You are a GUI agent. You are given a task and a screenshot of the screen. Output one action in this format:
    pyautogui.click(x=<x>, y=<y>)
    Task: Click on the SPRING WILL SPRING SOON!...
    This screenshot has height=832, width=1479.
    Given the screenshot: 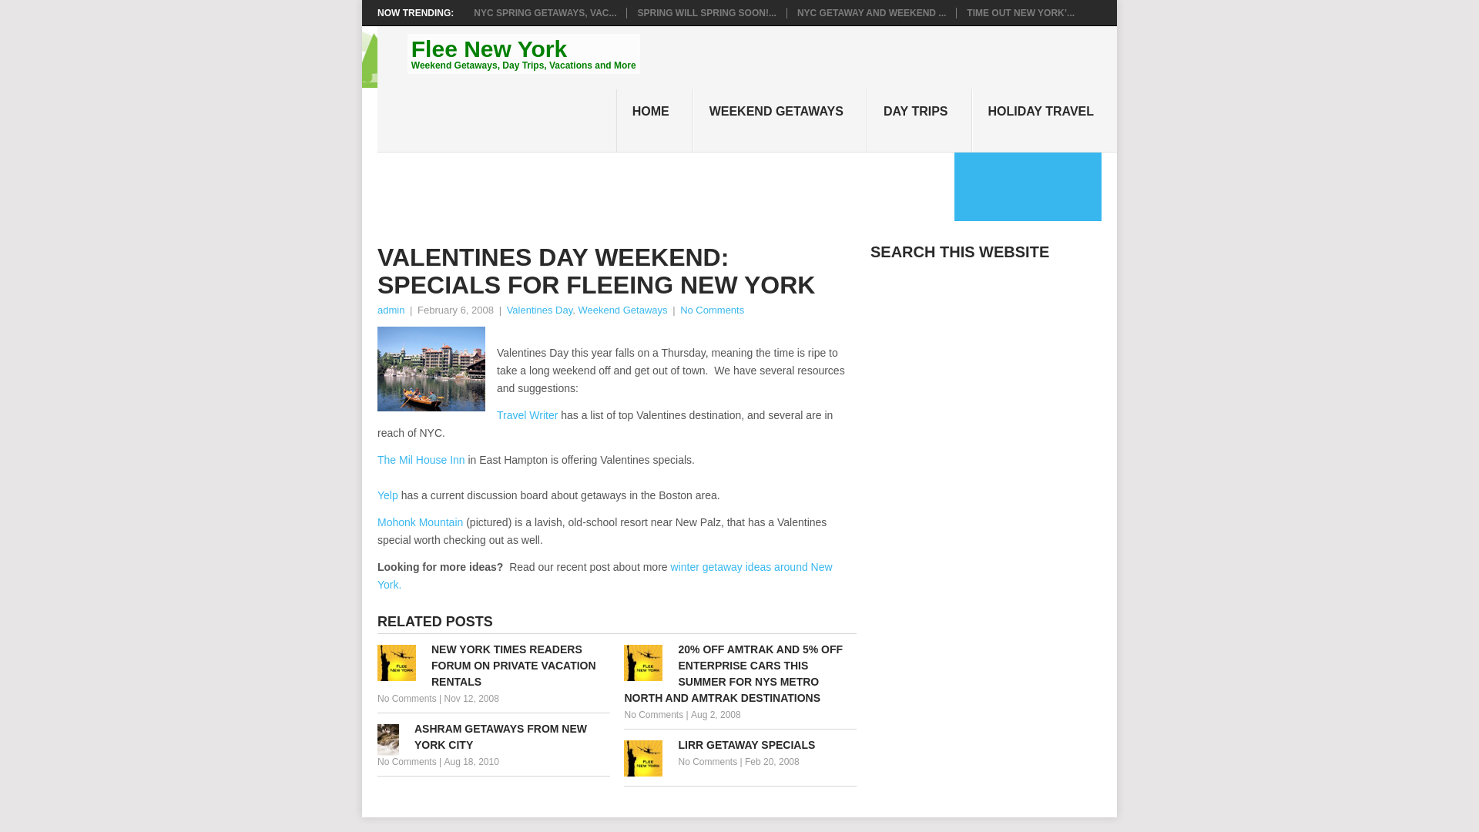 What is the action you would take?
    pyautogui.click(x=706, y=12)
    